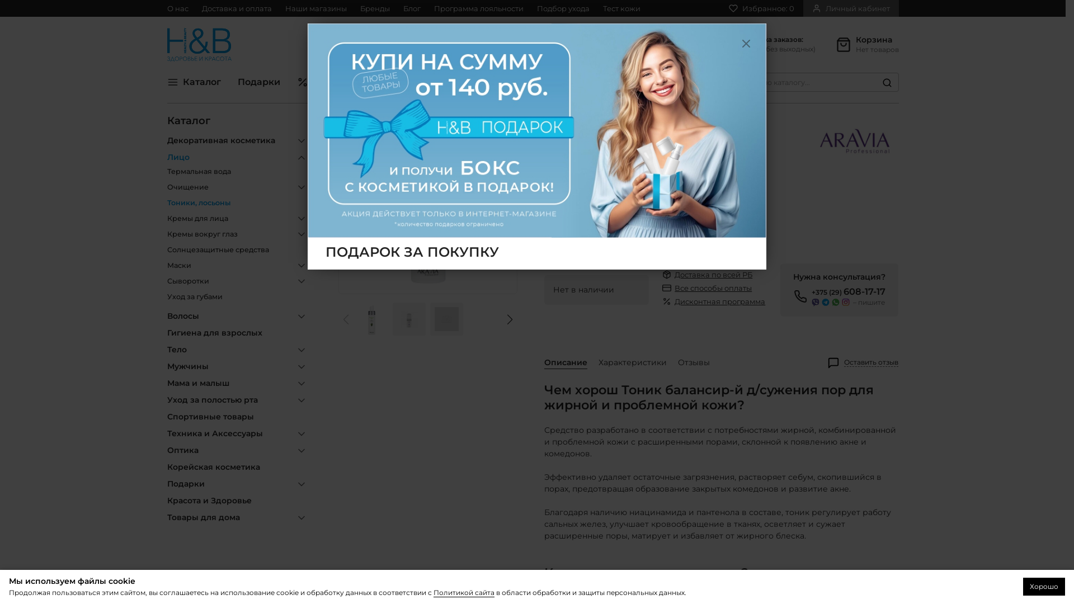  What do you see at coordinates (592, 40) in the screenshot?
I see `+375 (29) 608-17-17` at bounding box center [592, 40].